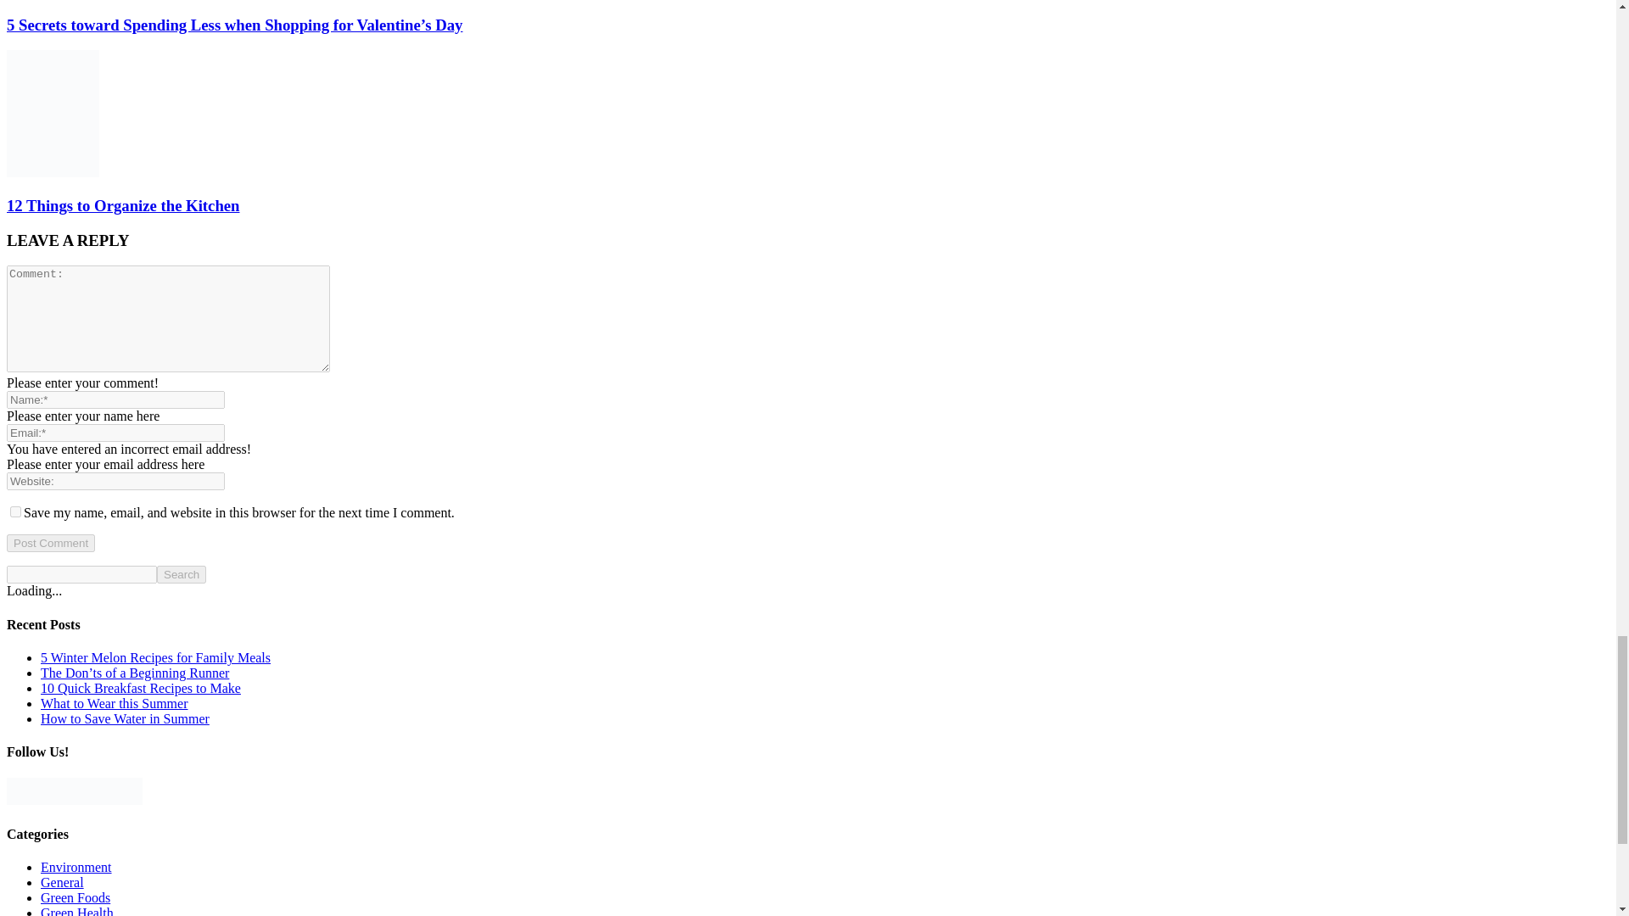 The width and height of the screenshot is (1629, 916). Describe the element at coordinates (15, 512) in the screenshot. I see `yes` at that location.